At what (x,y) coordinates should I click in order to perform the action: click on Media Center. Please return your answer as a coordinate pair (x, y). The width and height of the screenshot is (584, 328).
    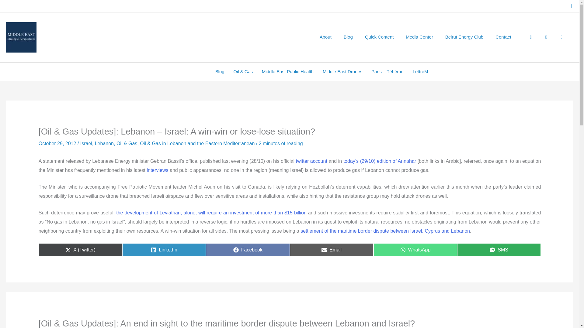
    Looking at the image, I should click on (420, 72).